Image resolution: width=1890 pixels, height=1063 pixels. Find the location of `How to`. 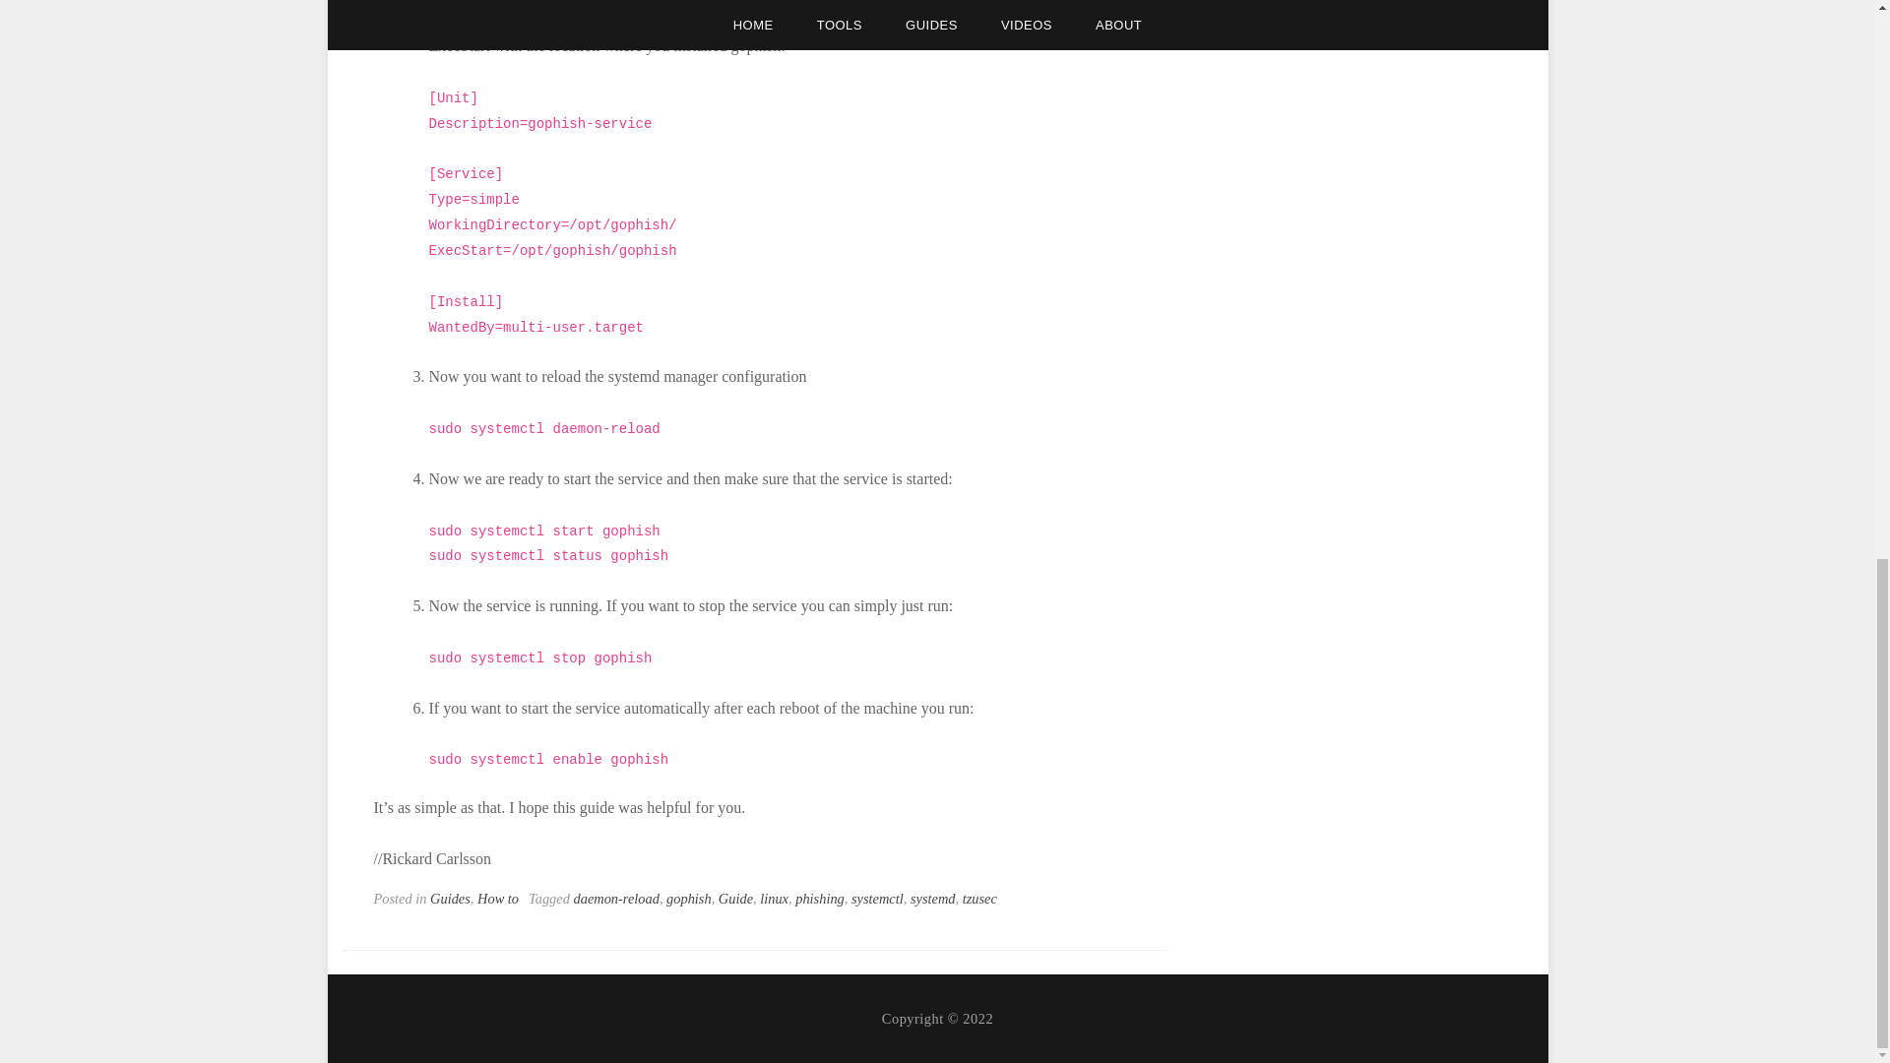

How to is located at coordinates (498, 899).